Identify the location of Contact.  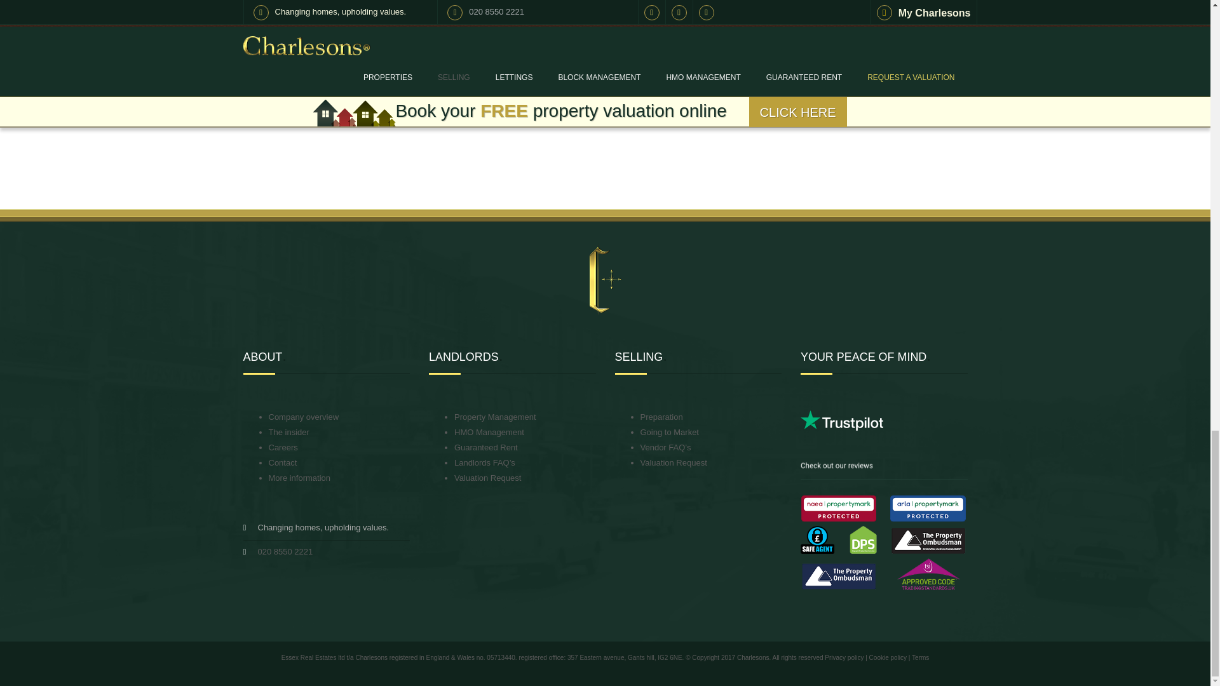
(282, 462).